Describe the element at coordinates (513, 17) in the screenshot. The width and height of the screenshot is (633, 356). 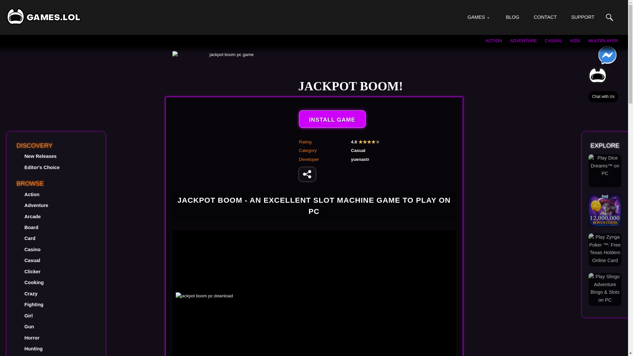
I see `BLOG` at that location.